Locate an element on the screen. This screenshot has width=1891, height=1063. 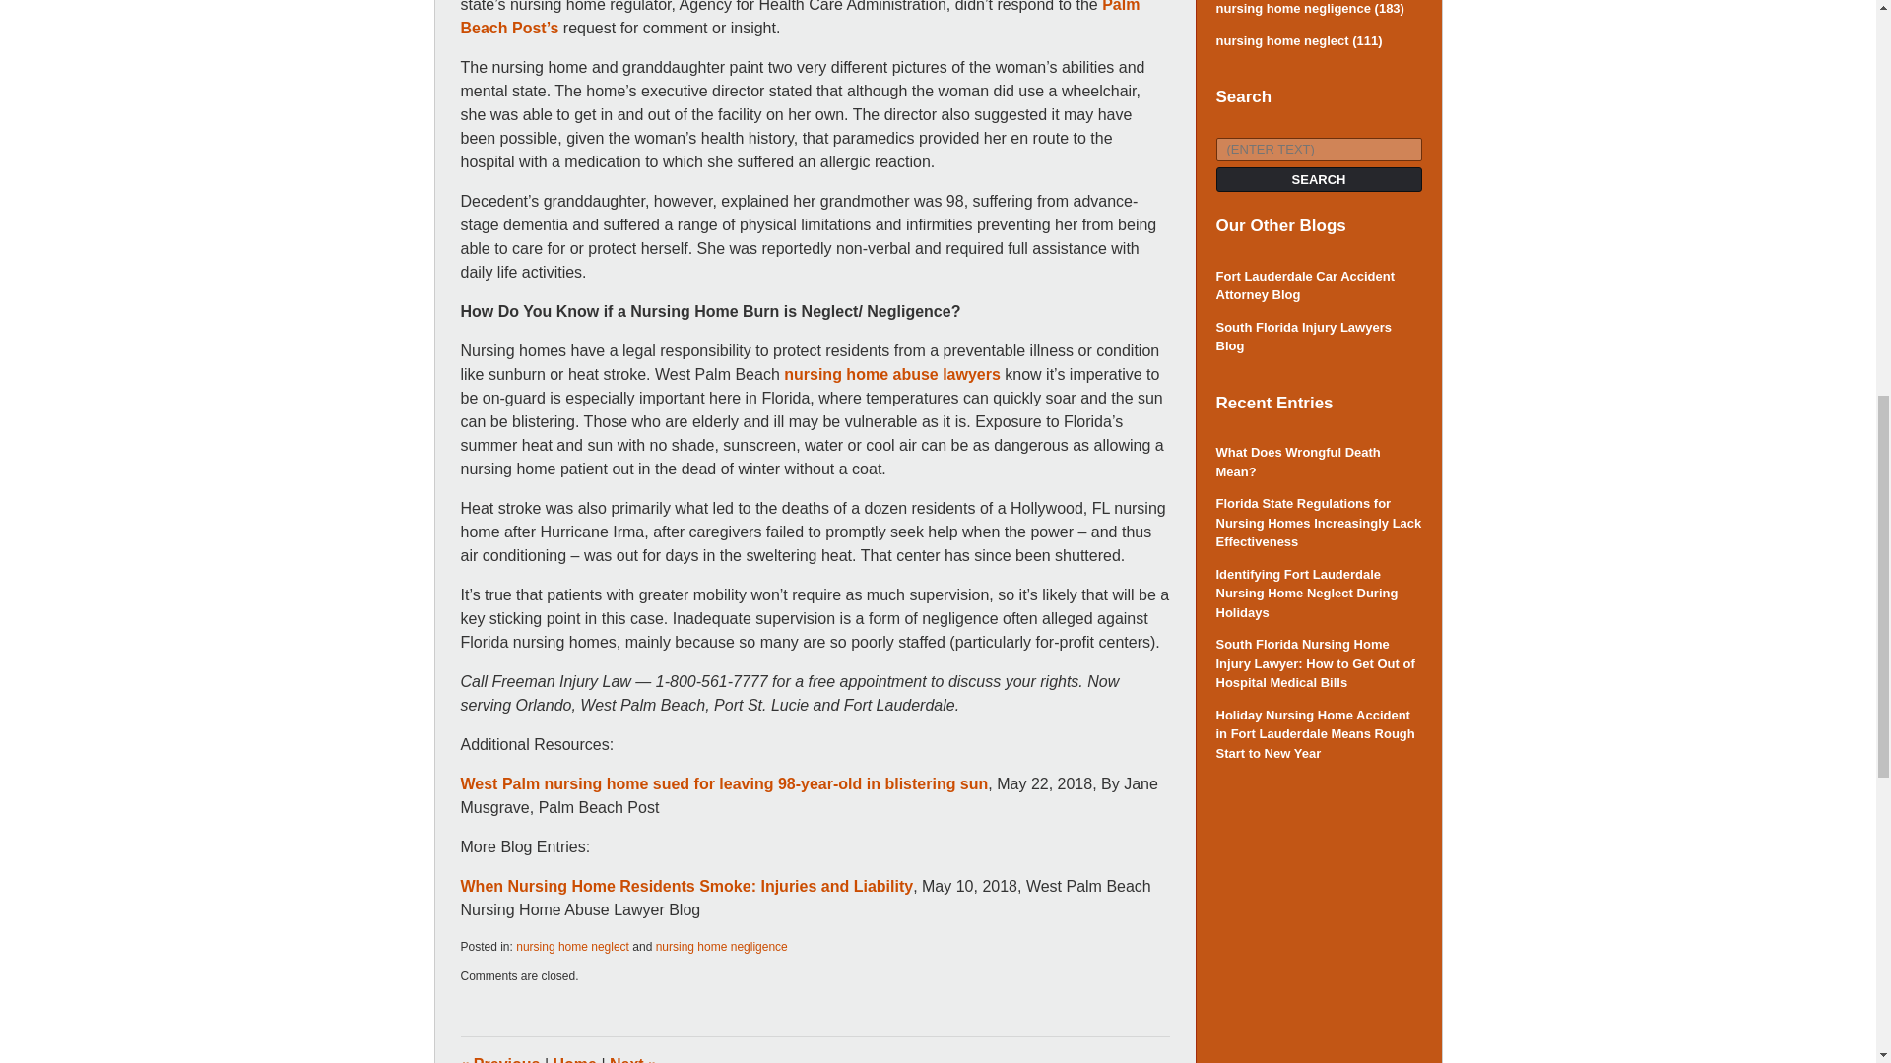
View all posts in nursing home neglect is located at coordinates (573, 946).